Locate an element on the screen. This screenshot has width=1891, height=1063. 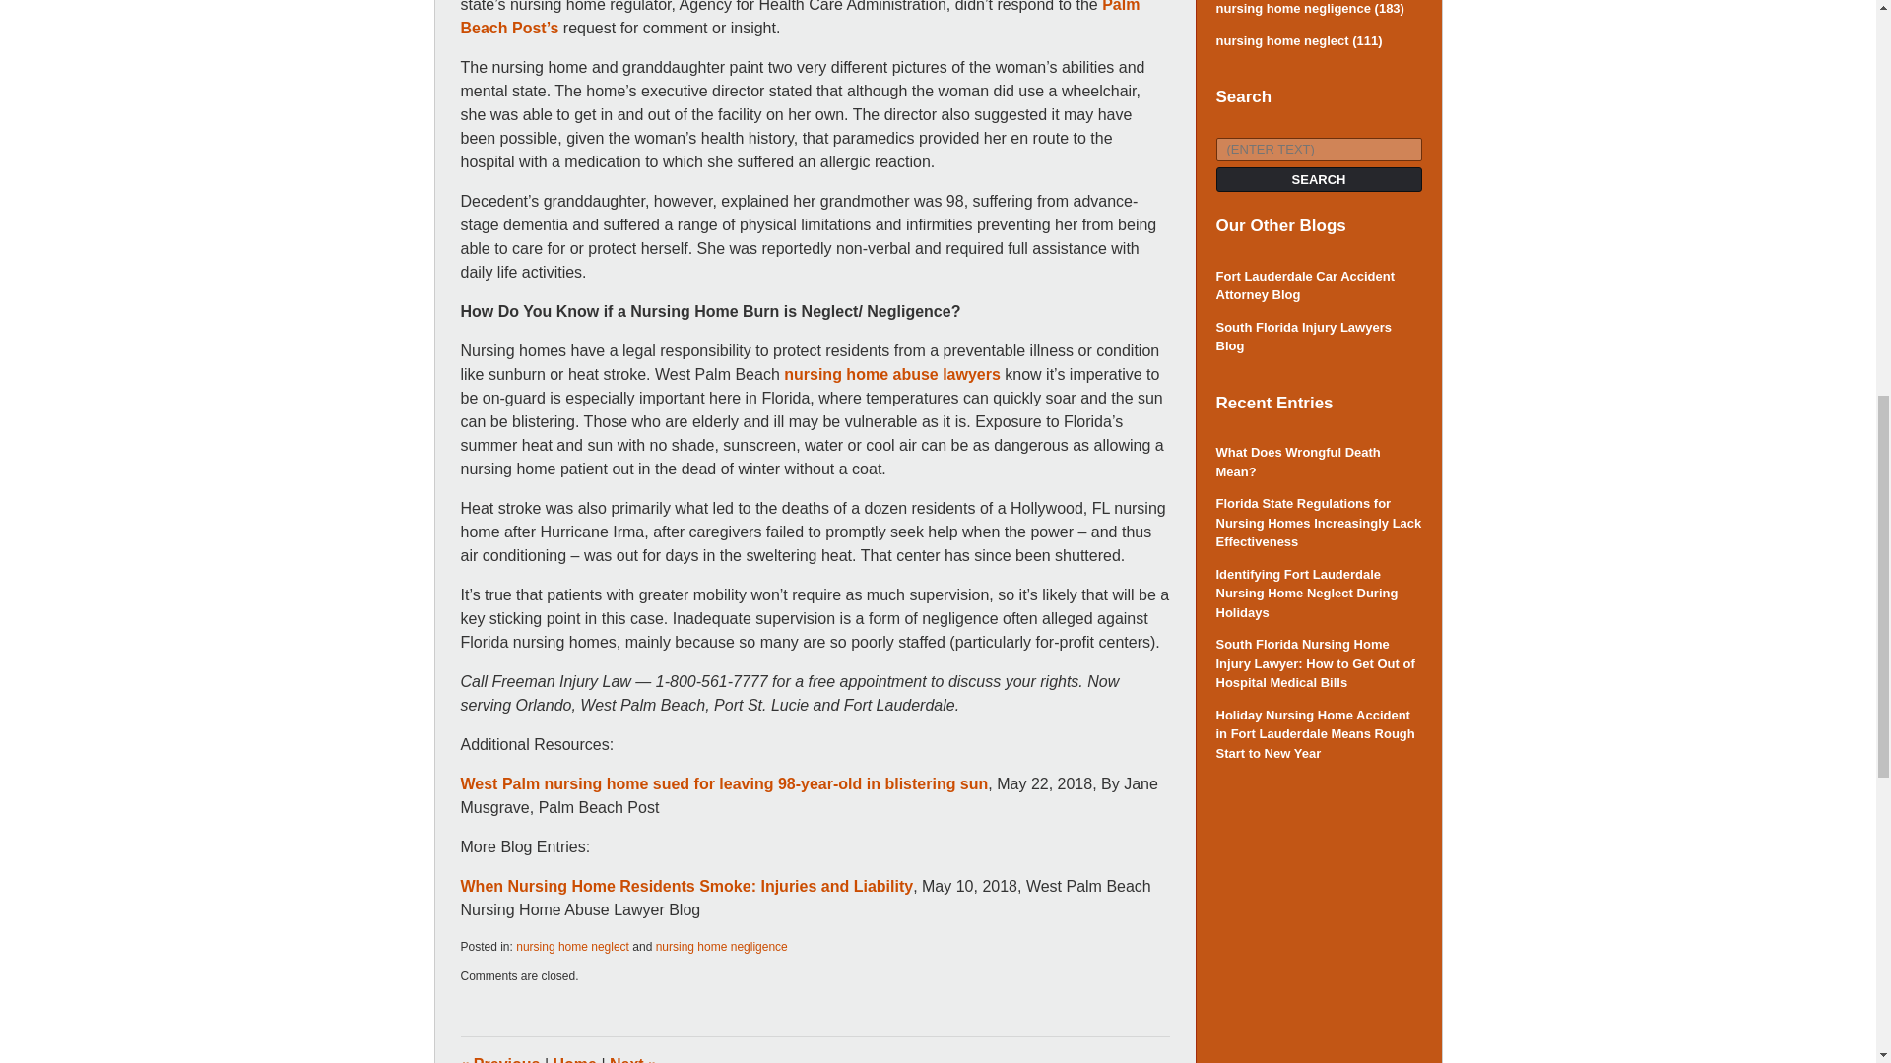
View all posts in nursing home neglect is located at coordinates (573, 946).